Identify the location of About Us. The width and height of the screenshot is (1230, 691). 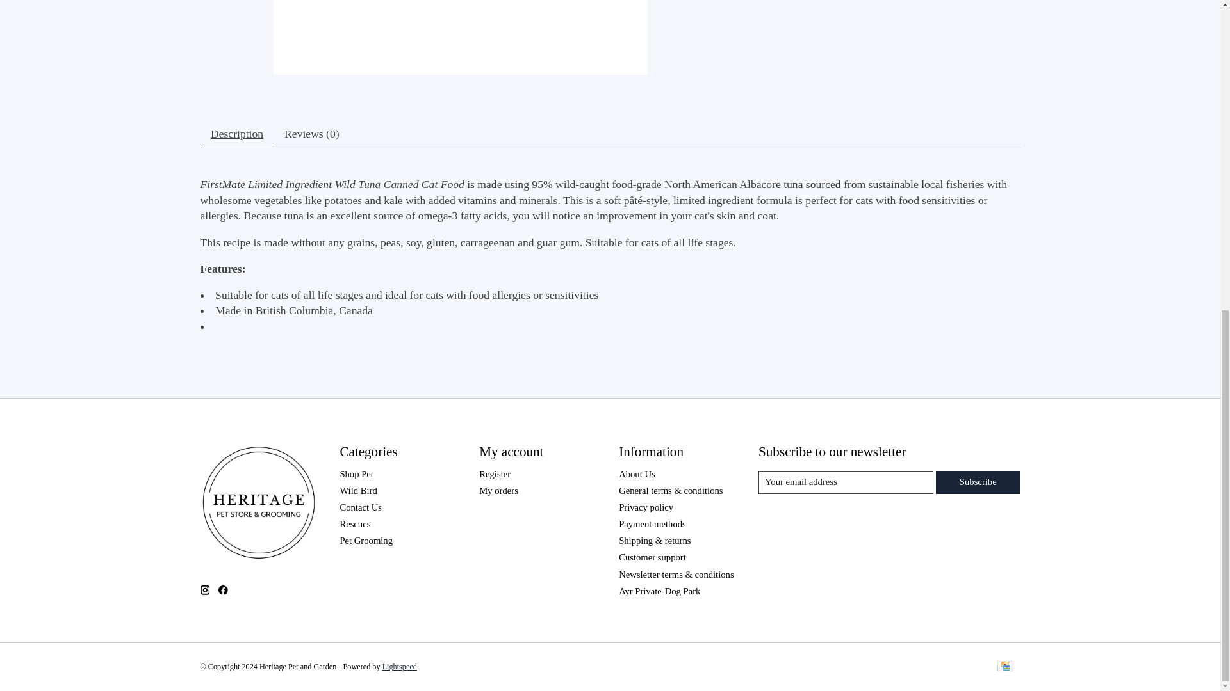
(637, 474).